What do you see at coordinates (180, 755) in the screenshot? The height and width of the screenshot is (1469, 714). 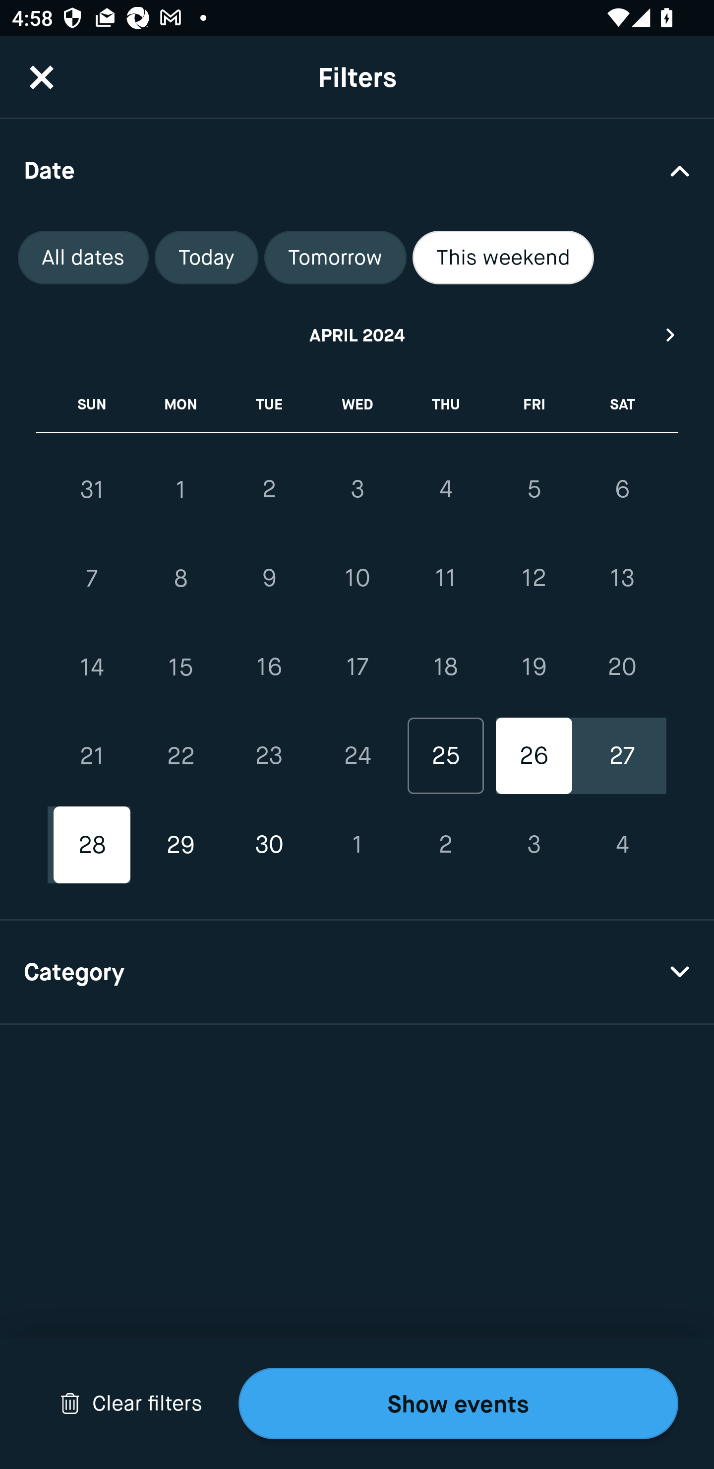 I see `22` at bounding box center [180, 755].